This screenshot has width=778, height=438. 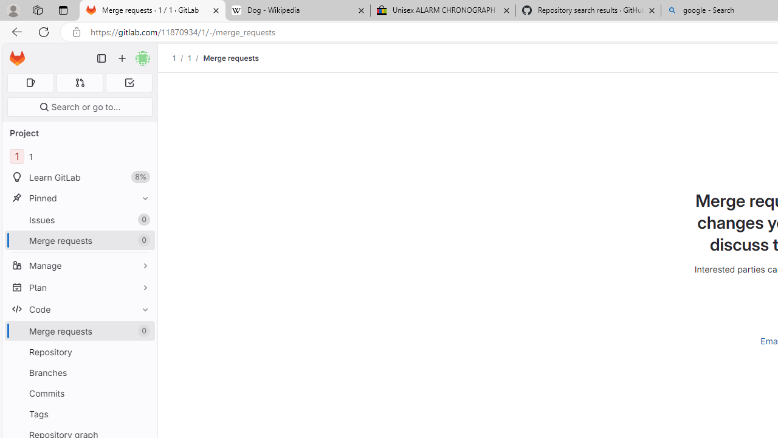 I want to click on To-Do list 0, so click(x=129, y=83).